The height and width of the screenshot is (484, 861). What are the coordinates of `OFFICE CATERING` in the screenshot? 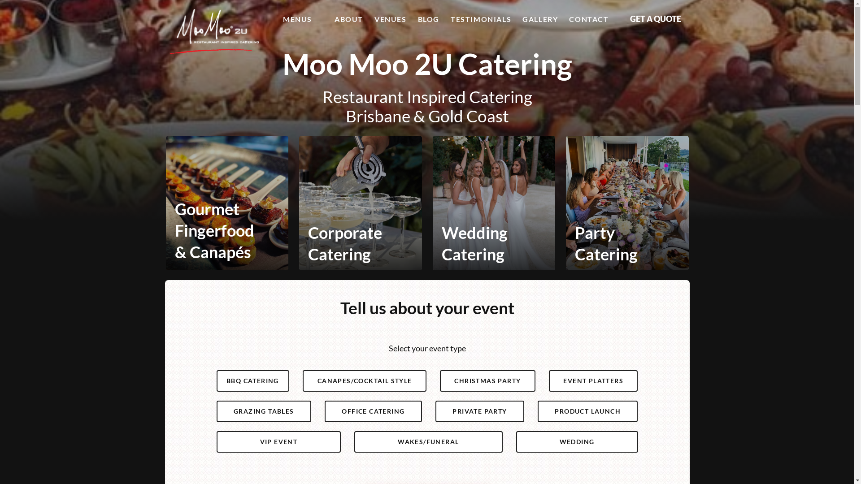 It's located at (373, 411).